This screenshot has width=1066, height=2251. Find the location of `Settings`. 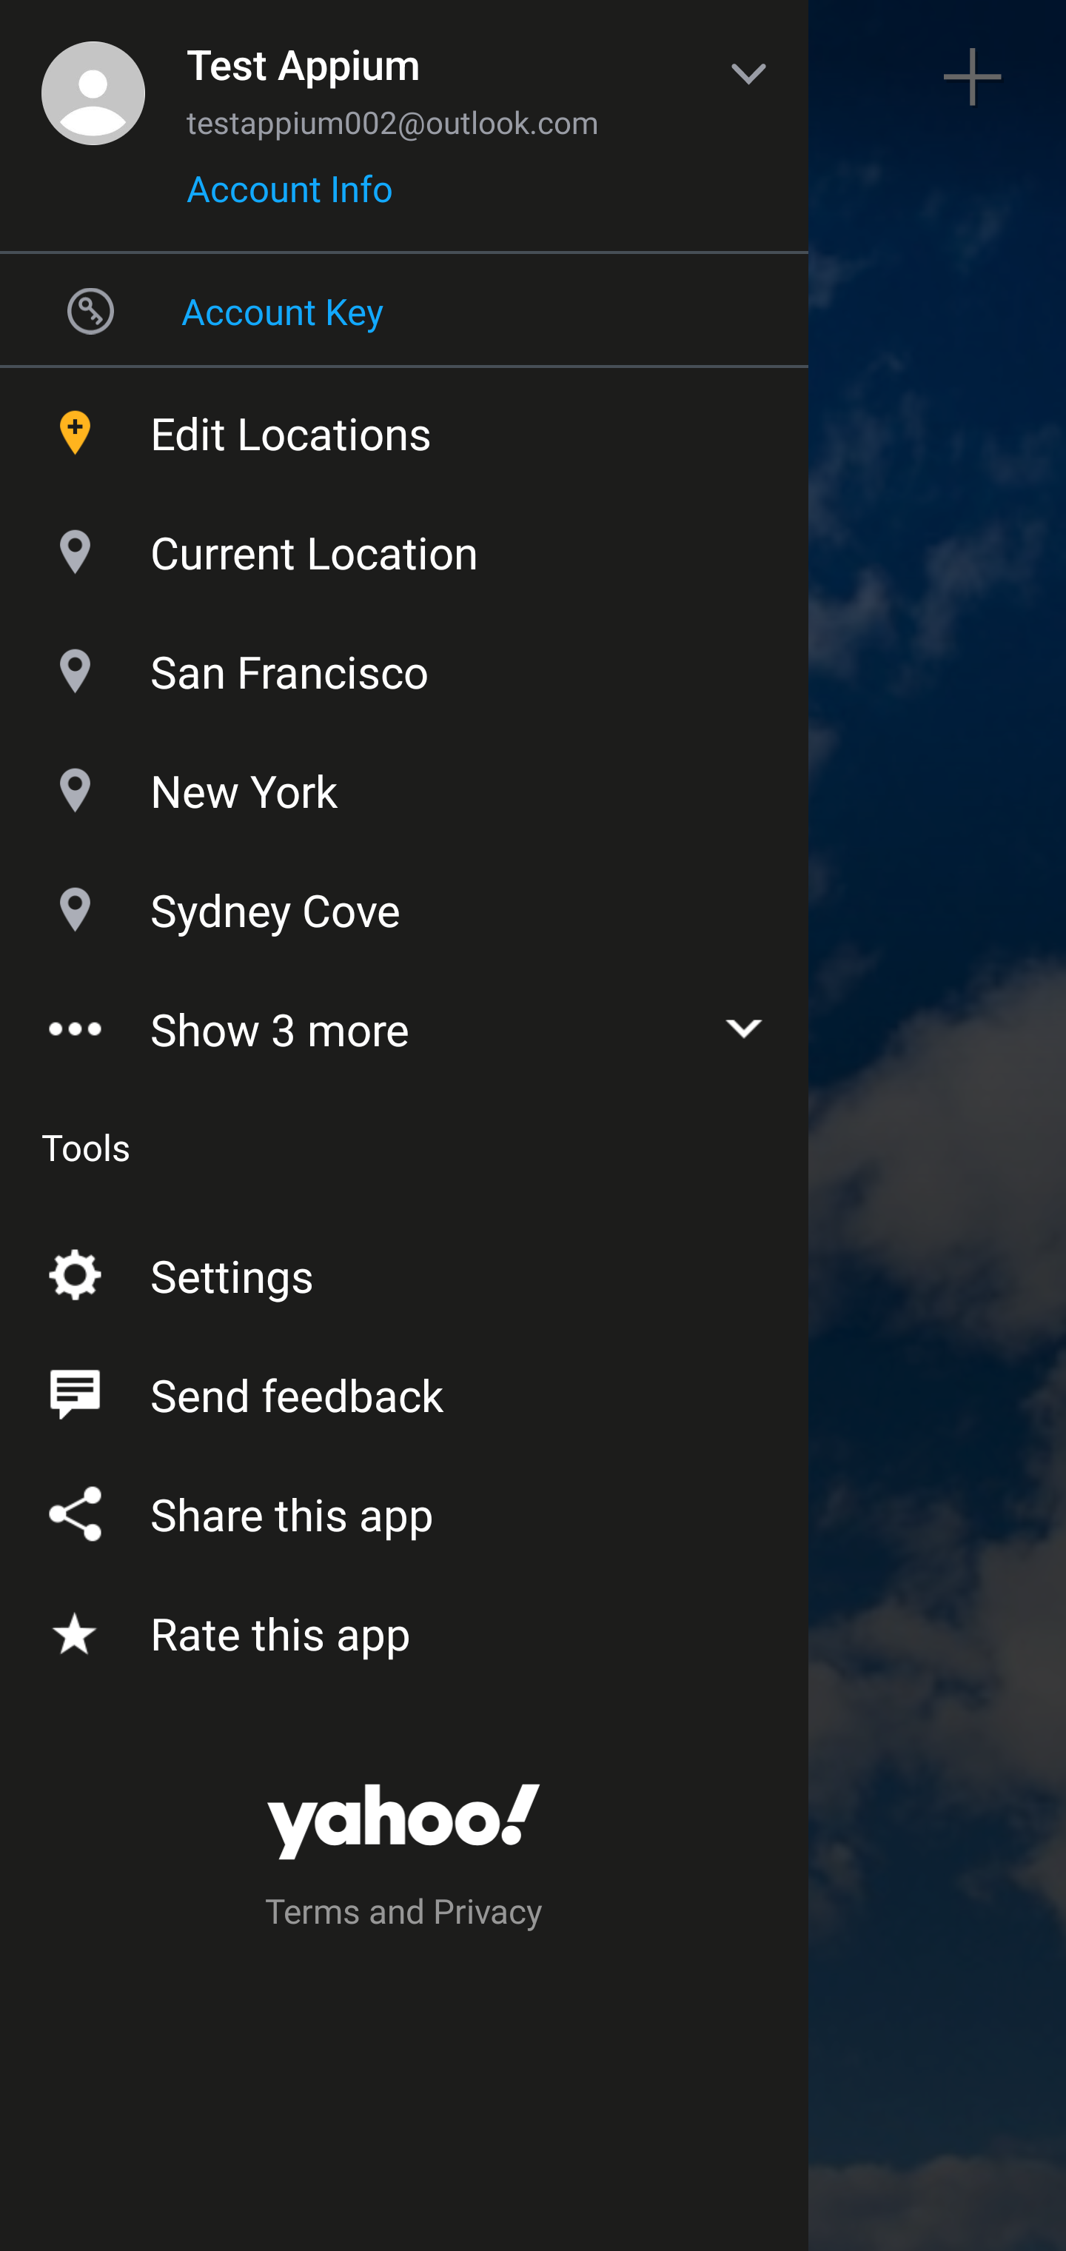

Settings is located at coordinates (404, 1271).